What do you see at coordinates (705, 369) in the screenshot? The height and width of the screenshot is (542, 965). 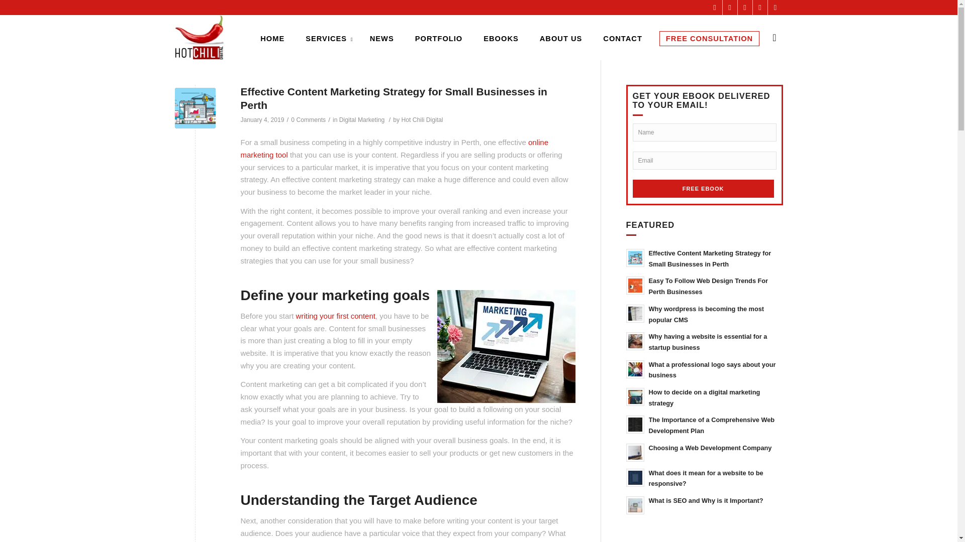 I see `What a professional logo says about your business` at bounding box center [705, 369].